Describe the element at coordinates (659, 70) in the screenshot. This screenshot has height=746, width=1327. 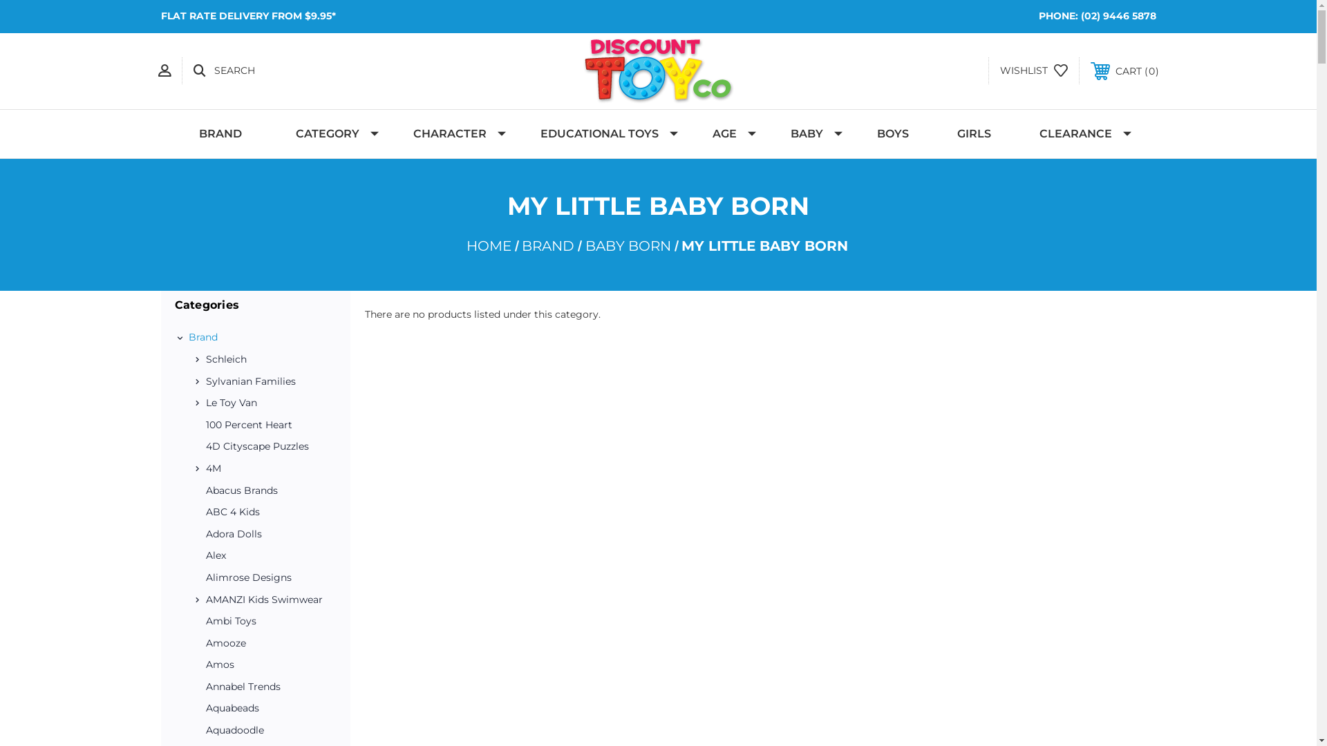
I see `Discount Toy Co` at that location.